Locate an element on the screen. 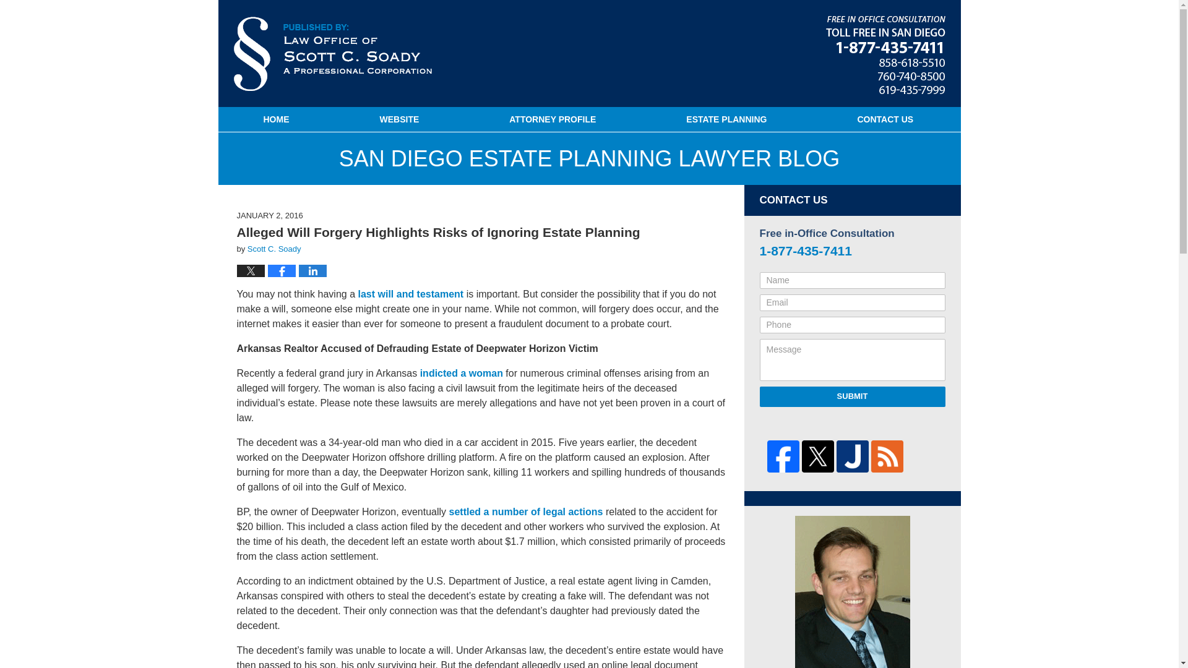 This screenshot has width=1188, height=668. SAN DIEGO ESTATE PLANNING LAWYER BLOG is located at coordinates (589, 158).